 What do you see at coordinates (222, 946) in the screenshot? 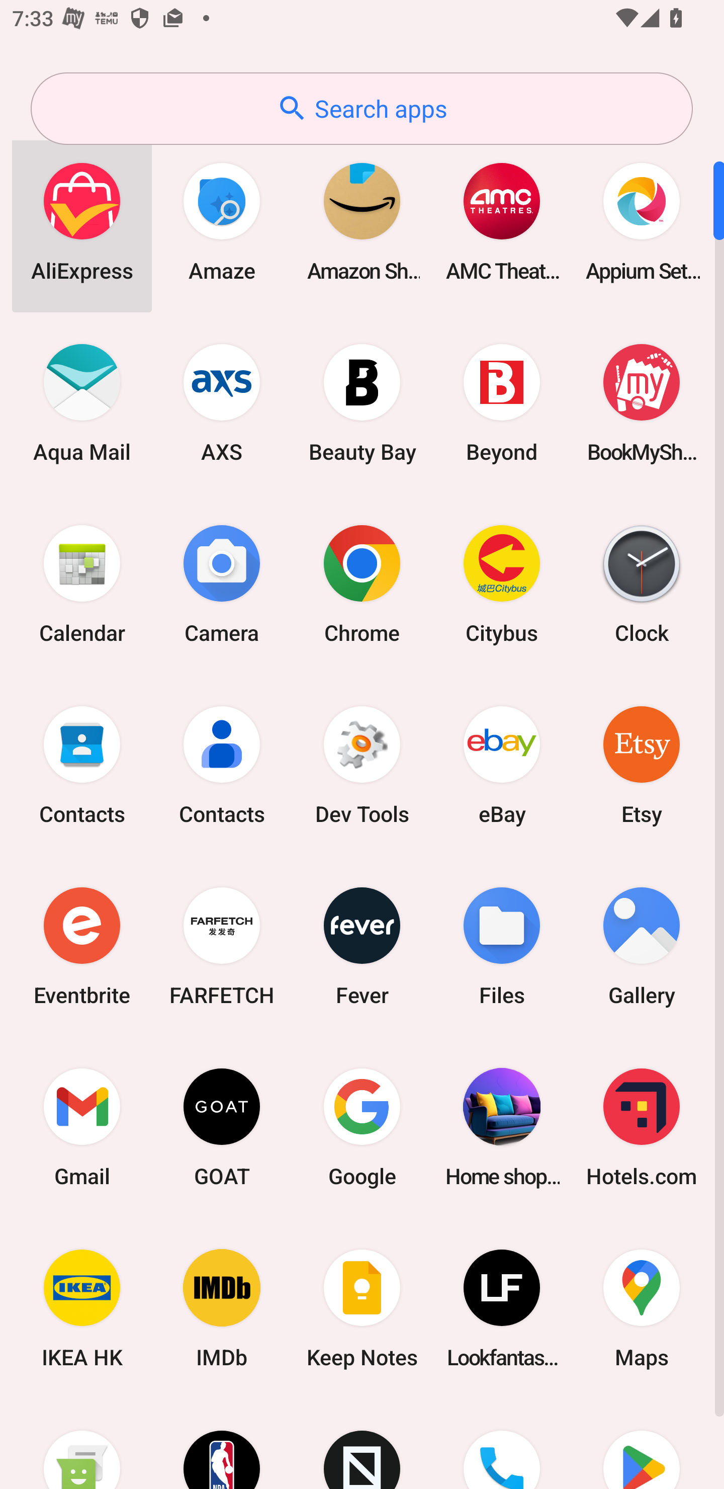
I see `FARFETCH` at bounding box center [222, 946].